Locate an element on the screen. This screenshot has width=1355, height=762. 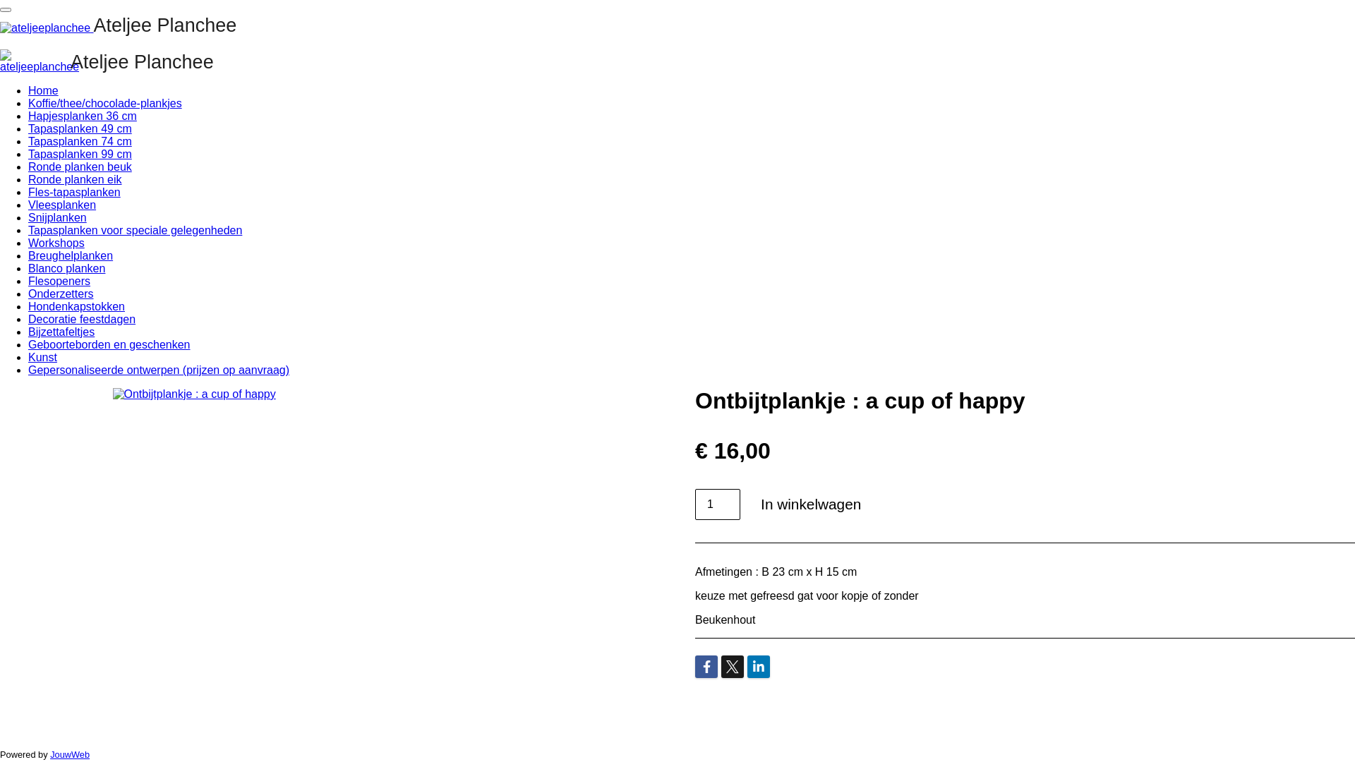
Geboorteborden en geschenken is located at coordinates (109, 344).